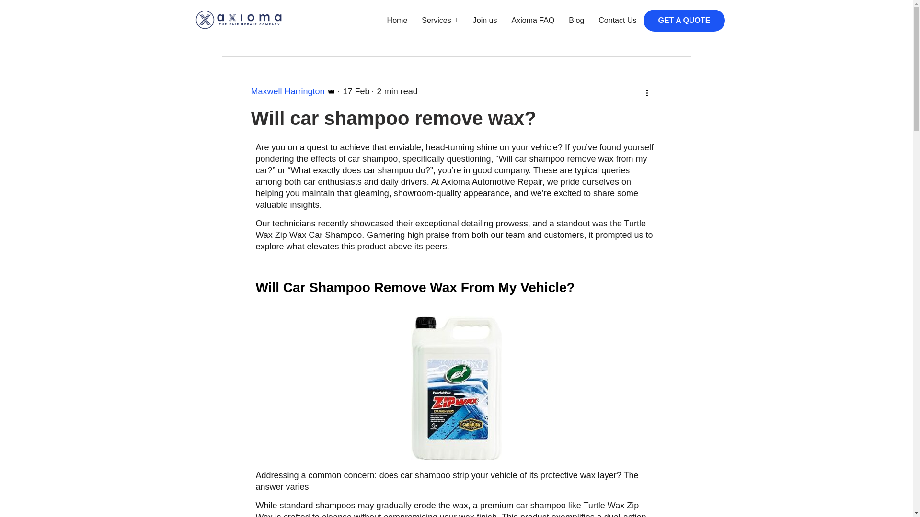 Image resolution: width=920 pixels, height=517 pixels. What do you see at coordinates (440, 20) in the screenshot?
I see `Services` at bounding box center [440, 20].